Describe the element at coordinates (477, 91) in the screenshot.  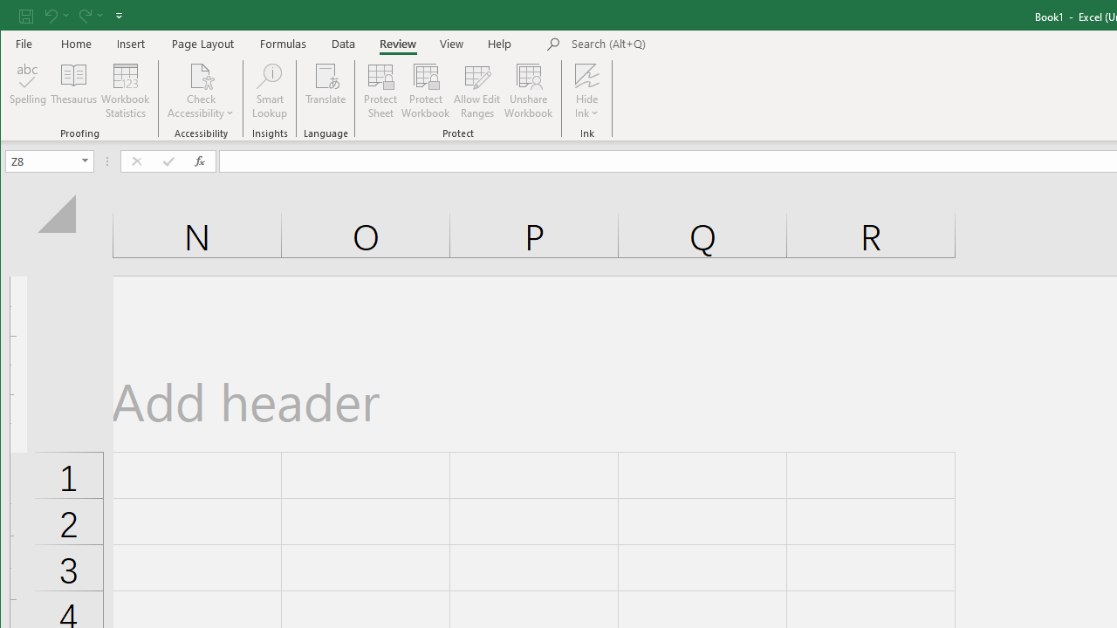
I see `Allow Edit Ranges` at that location.